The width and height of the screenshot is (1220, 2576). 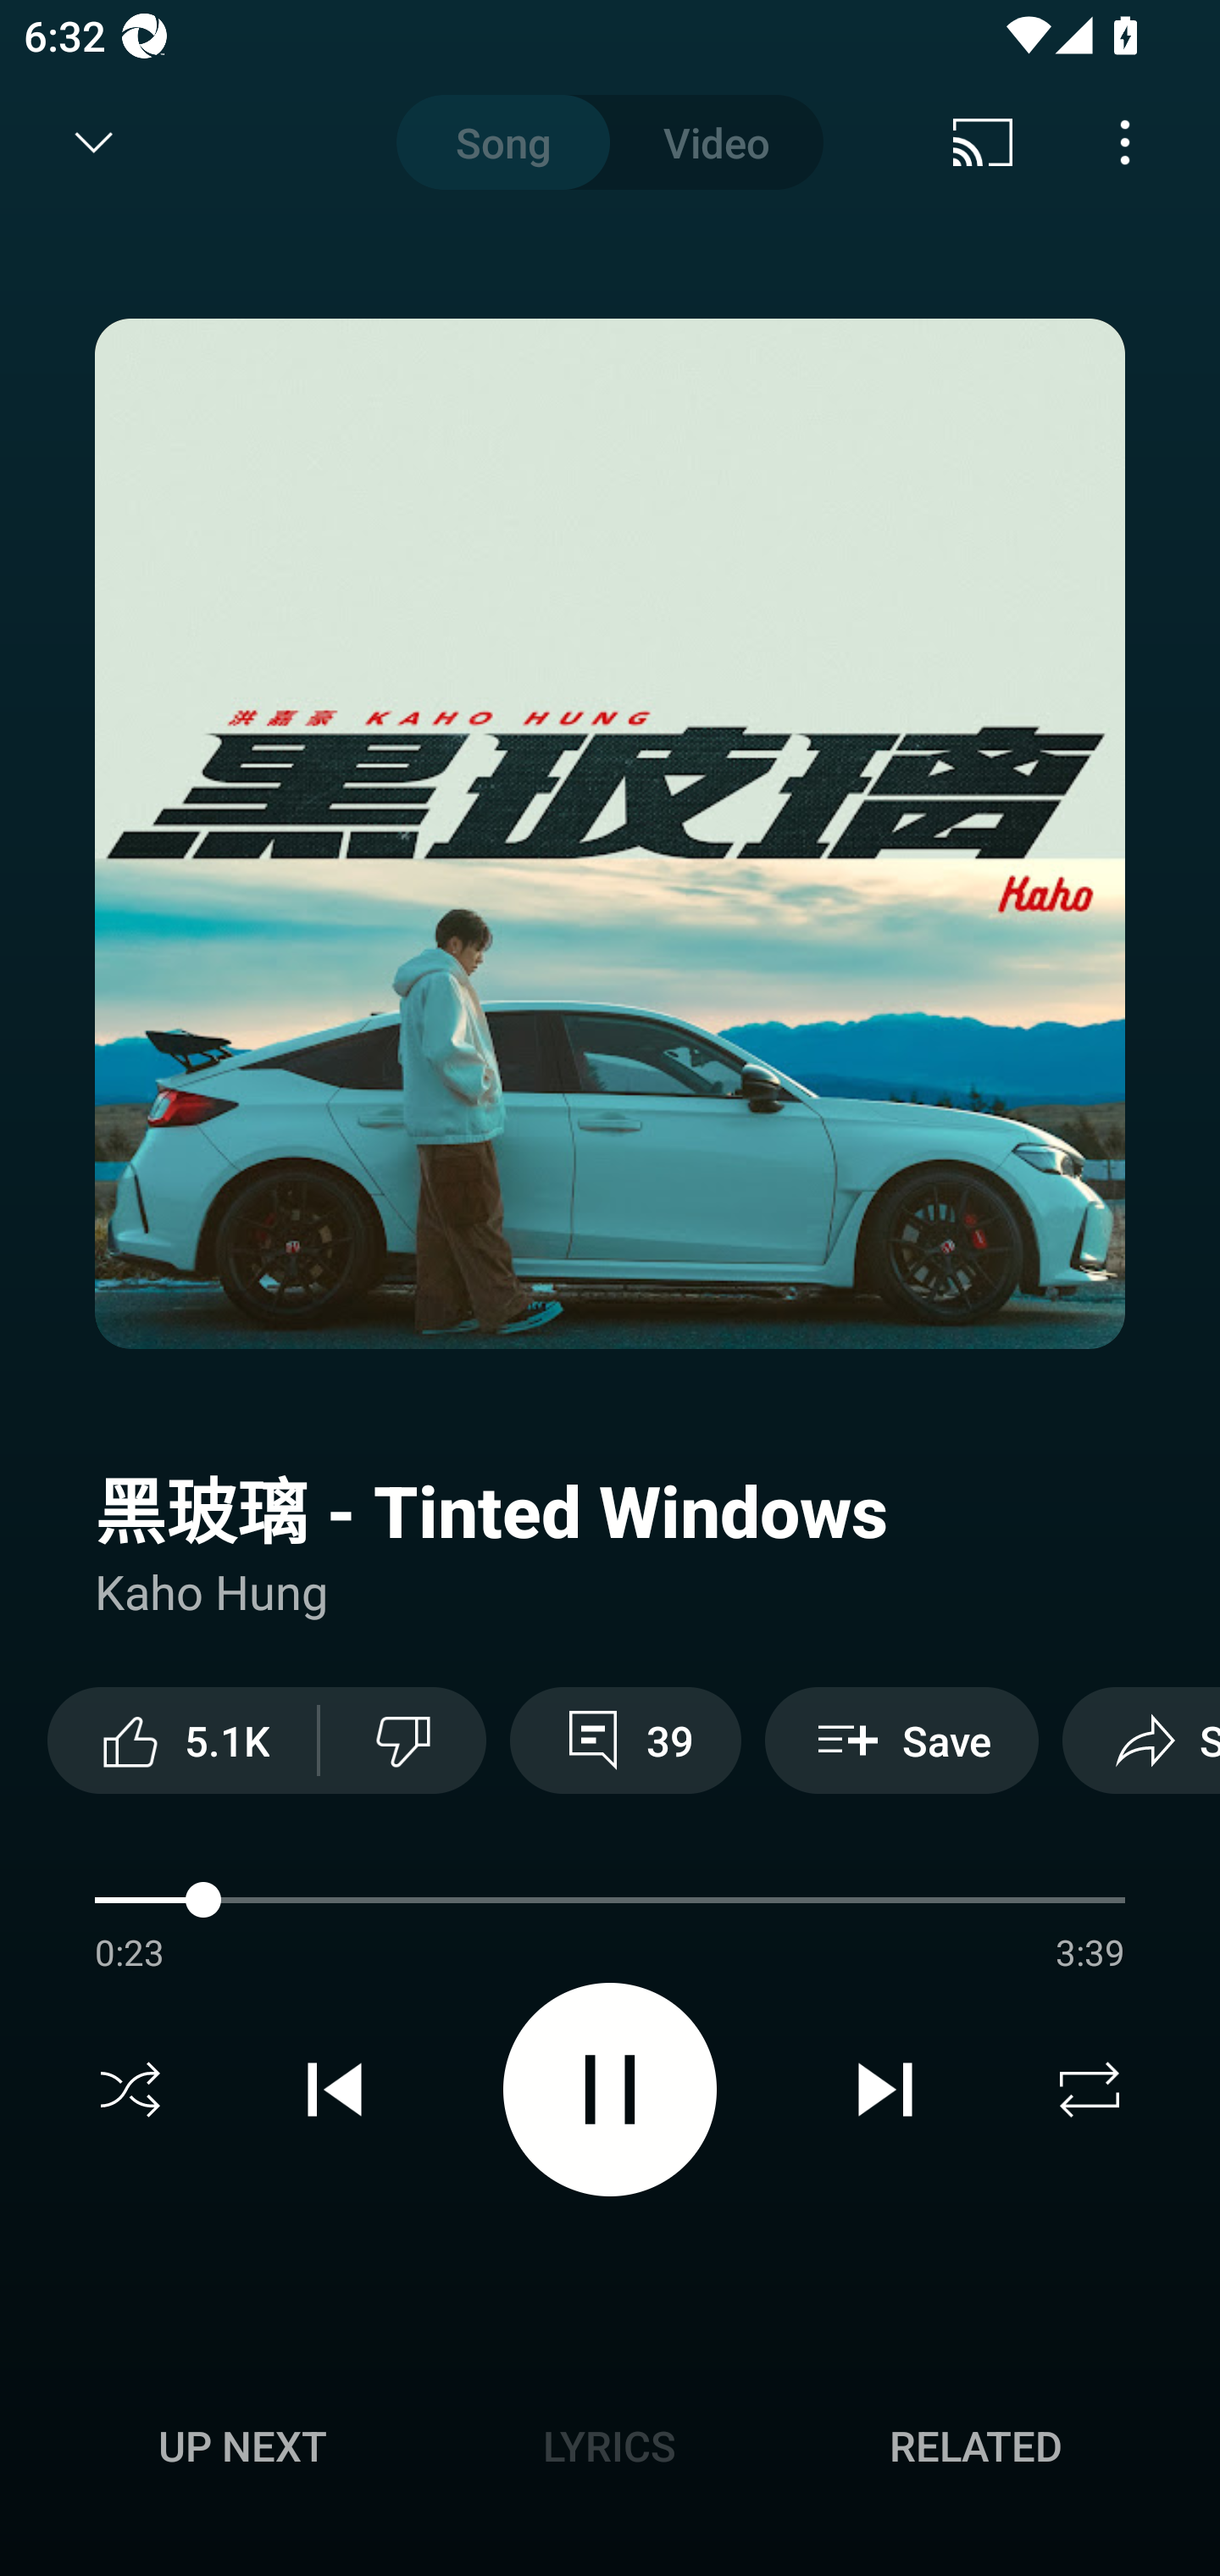 What do you see at coordinates (884, 2090) in the screenshot?
I see `Next track` at bounding box center [884, 2090].